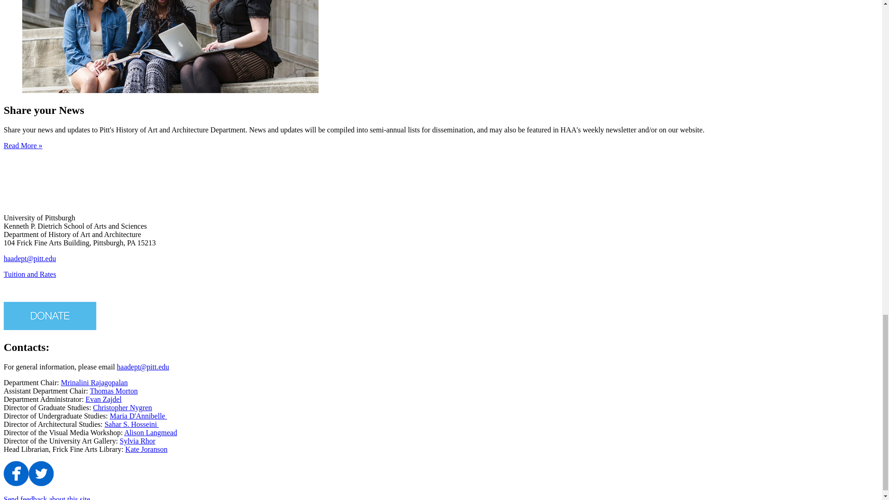 The height and width of the screenshot is (500, 889). What do you see at coordinates (113, 391) in the screenshot?
I see `Thomas Morton` at bounding box center [113, 391].